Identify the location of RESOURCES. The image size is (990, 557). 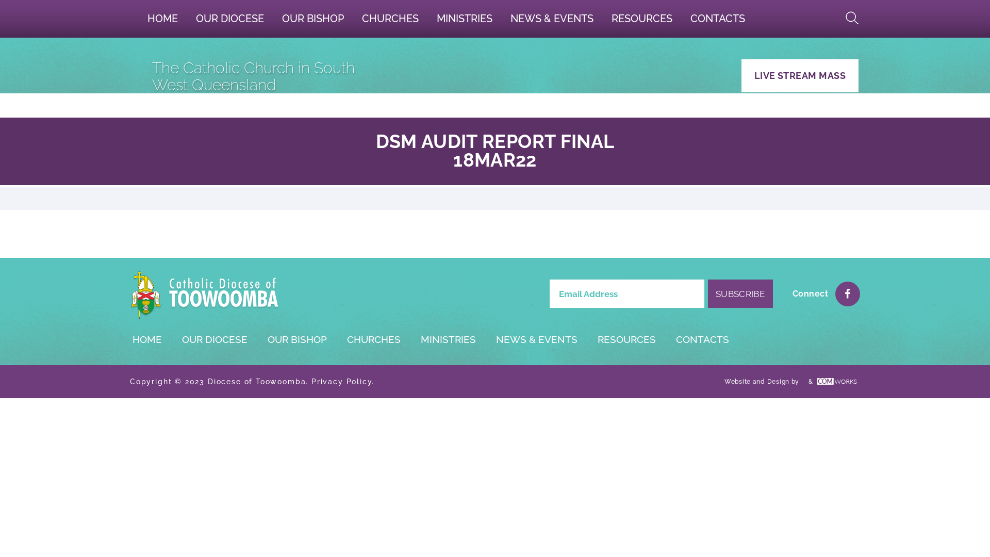
(642, 19).